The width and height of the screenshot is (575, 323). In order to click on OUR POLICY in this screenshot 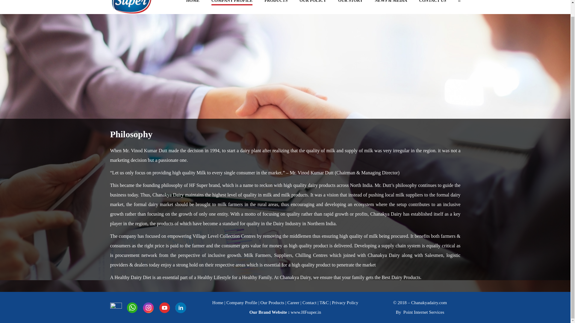, I will do `click(313, 1)`.